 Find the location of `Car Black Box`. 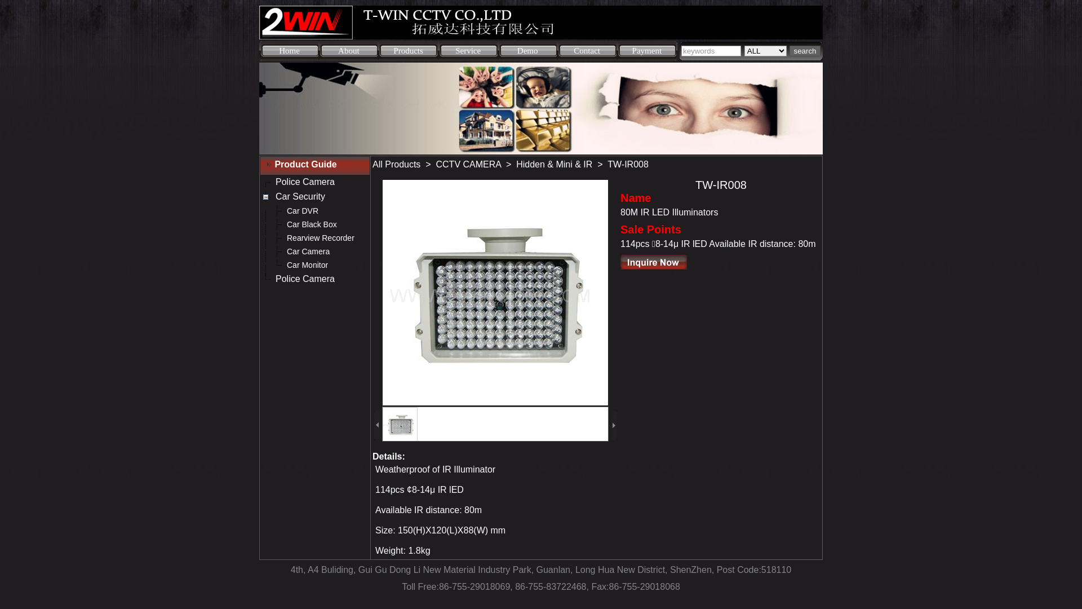

Car Black Box is located at coordinates (312, 224).